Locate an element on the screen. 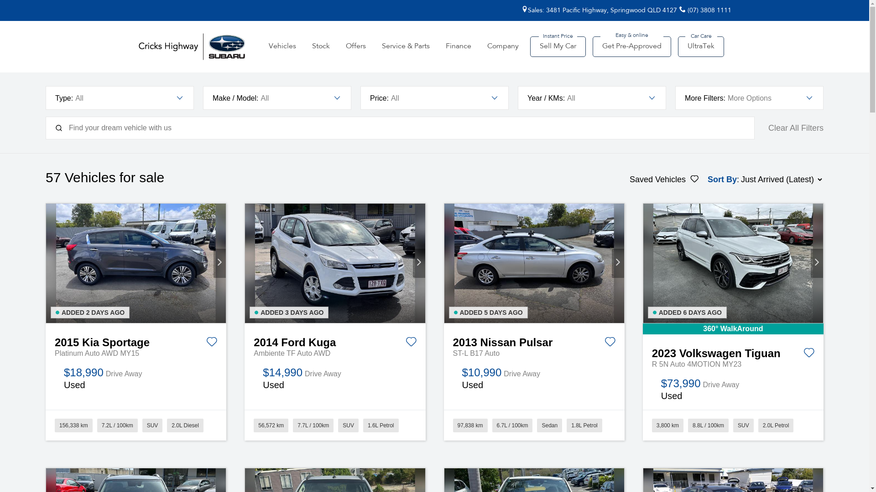  Sales: 3481 Pacific Highway, Springwood QLD 4127 is located at coordinates (599, 10).